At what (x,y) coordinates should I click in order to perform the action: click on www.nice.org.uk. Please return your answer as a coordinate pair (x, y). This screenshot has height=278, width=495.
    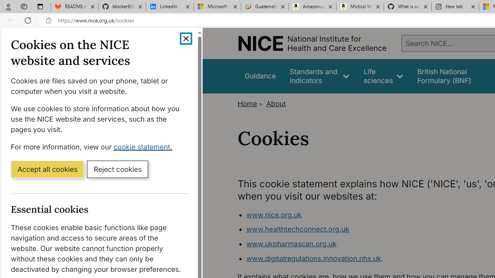
    Looking at the image, I should click on (274, 215).